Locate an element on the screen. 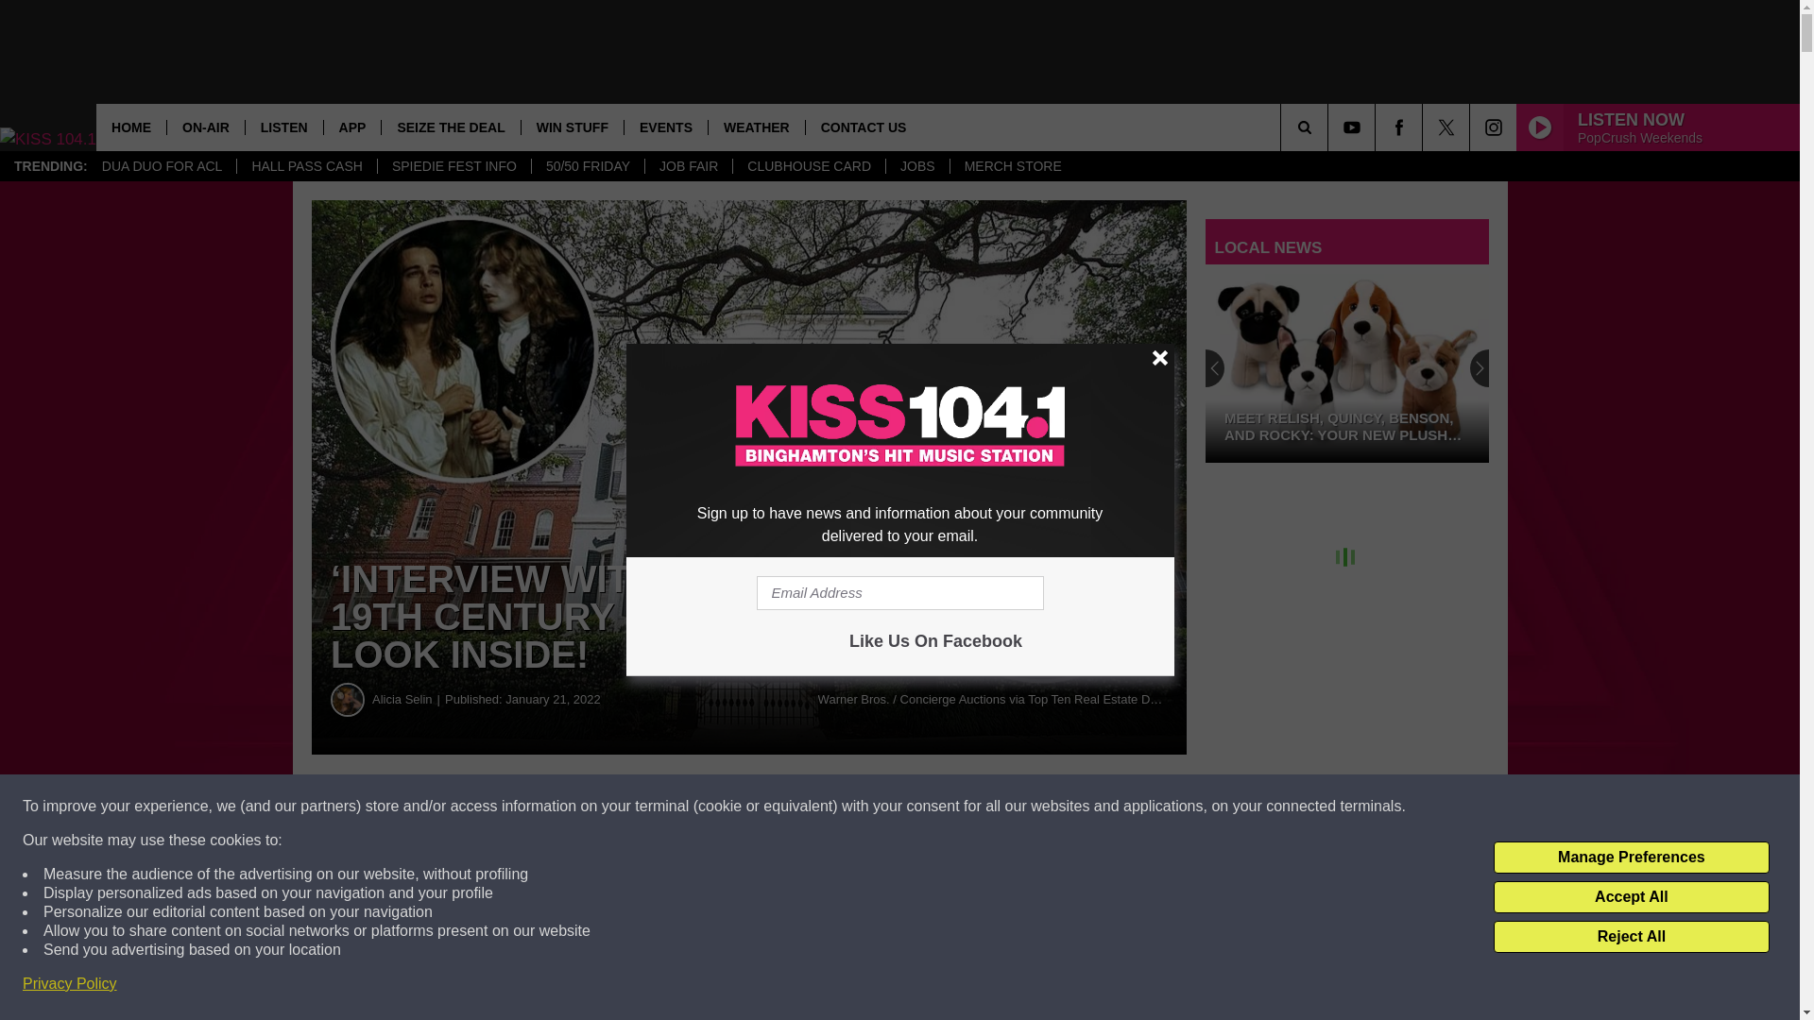 This screenshot has width=1814, height=1020. CLUBHOUSE CARD is located at coordinates (809, 166).